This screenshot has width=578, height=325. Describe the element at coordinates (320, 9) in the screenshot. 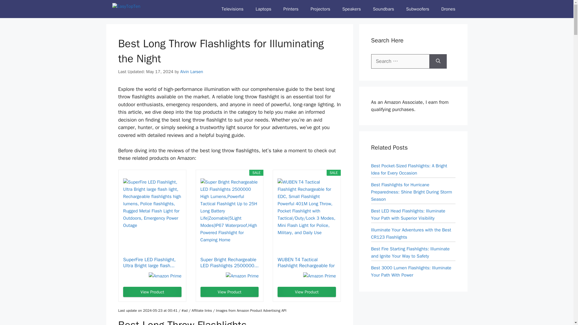

I see `Projectors` at that location.